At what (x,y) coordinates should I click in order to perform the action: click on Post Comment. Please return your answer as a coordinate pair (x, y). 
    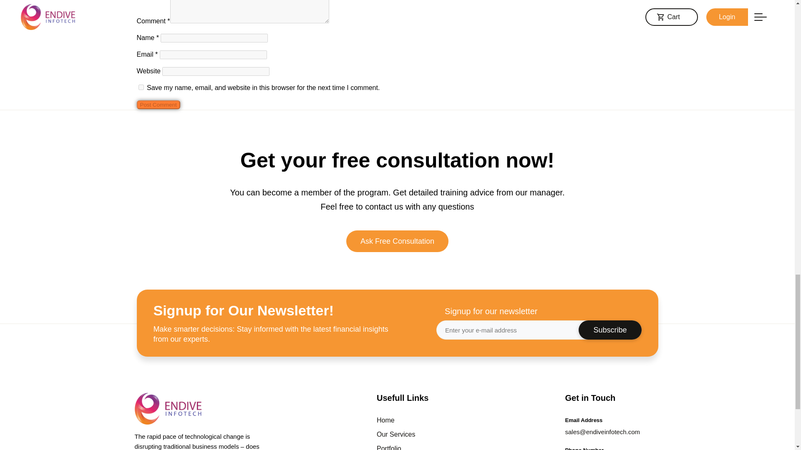
    Looking at the image, I should click on (159, 105).